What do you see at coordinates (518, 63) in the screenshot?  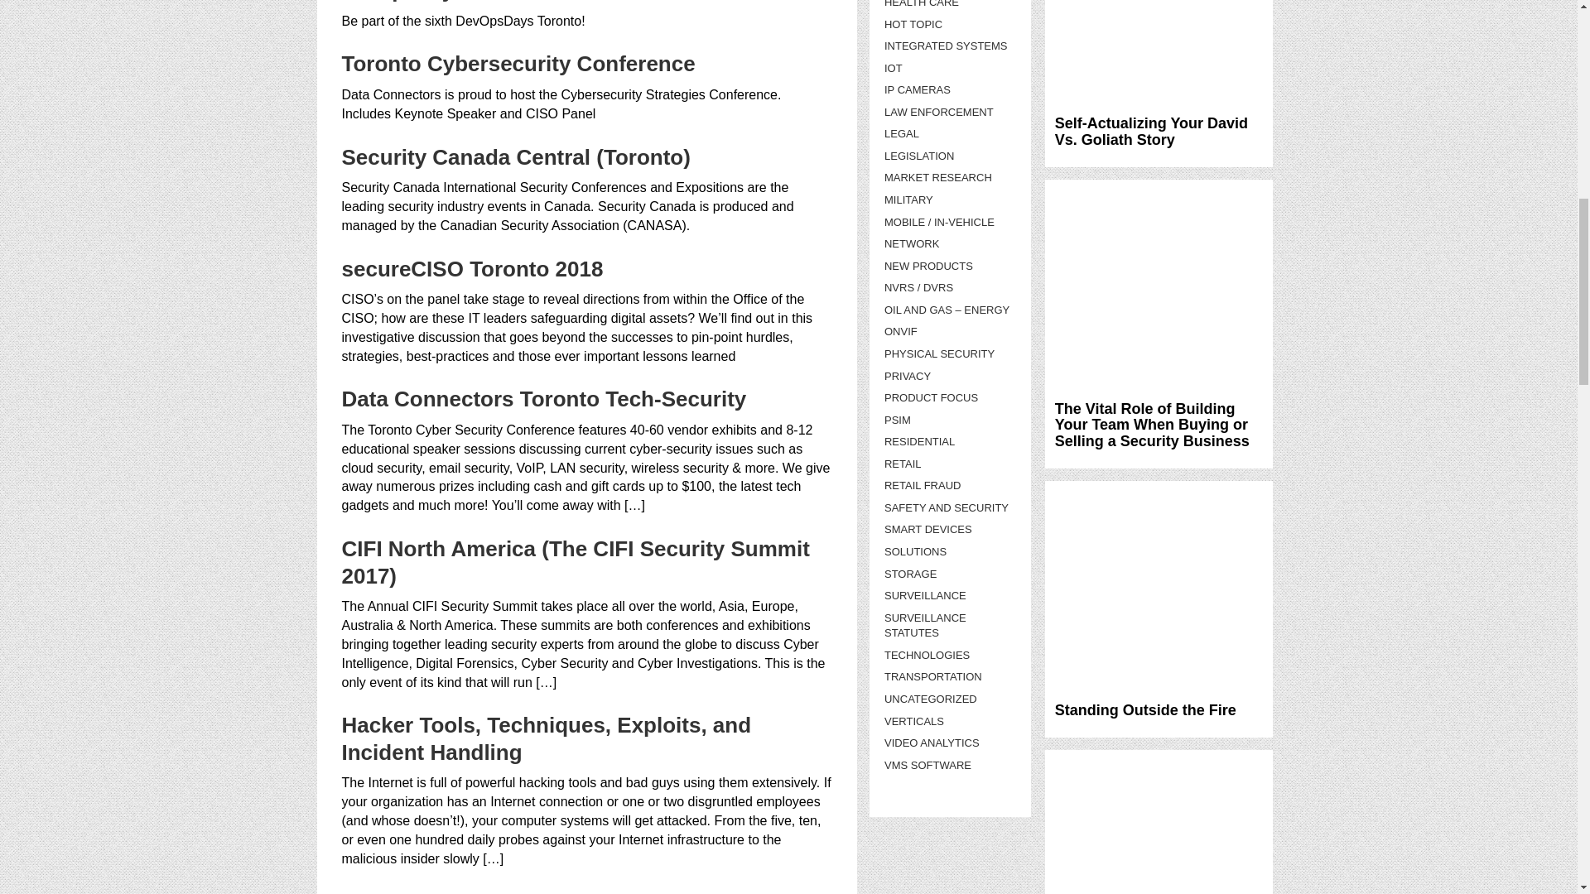 I see `Toronto Cybersecurity Conference` at bounding box center [518, 63].